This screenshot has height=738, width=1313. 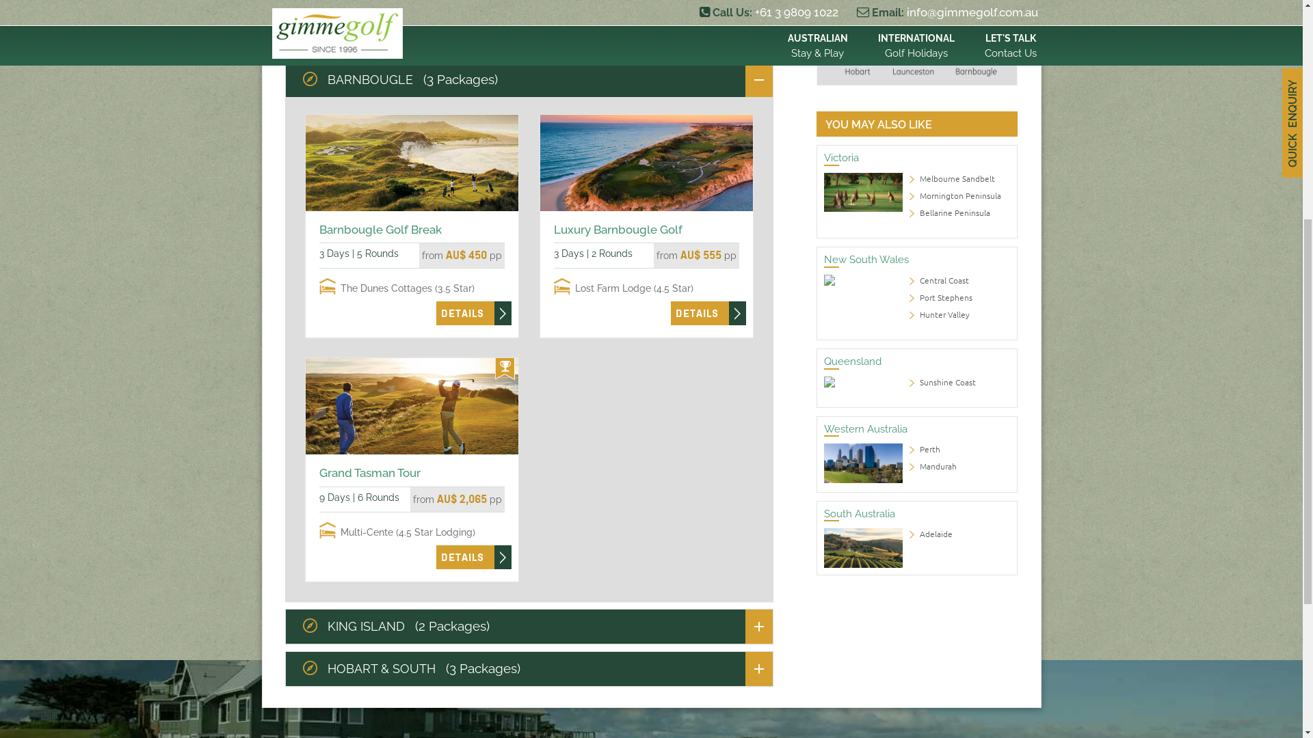 I want to click on Home, so click(x=298, y=243).